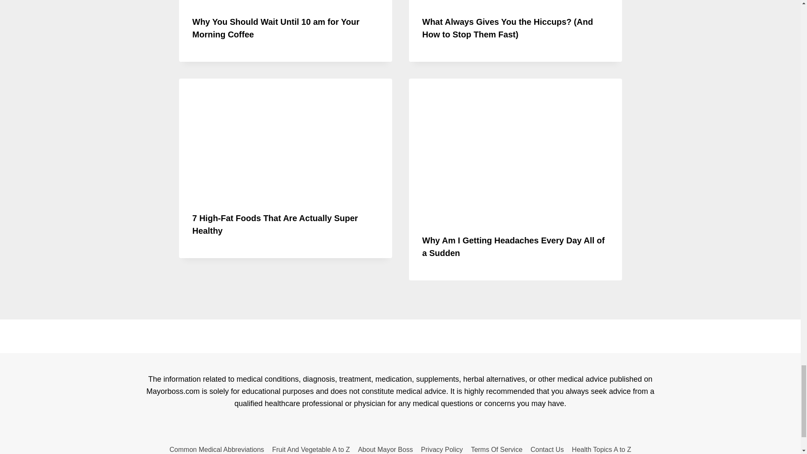 This screenshot has width=807, height=454. Describe the element at coordinates (513, 246) in the screenshot. I see `Why Am I Getting Headaches Every Day All of a Sudden` at that location.